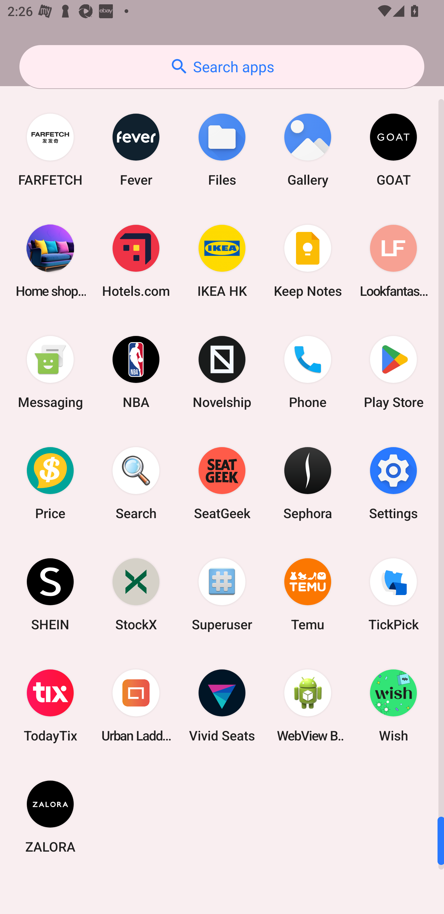  Describe the element at coordinates (222, 484) in the screenshot. I see `SeatGeek` at that location.